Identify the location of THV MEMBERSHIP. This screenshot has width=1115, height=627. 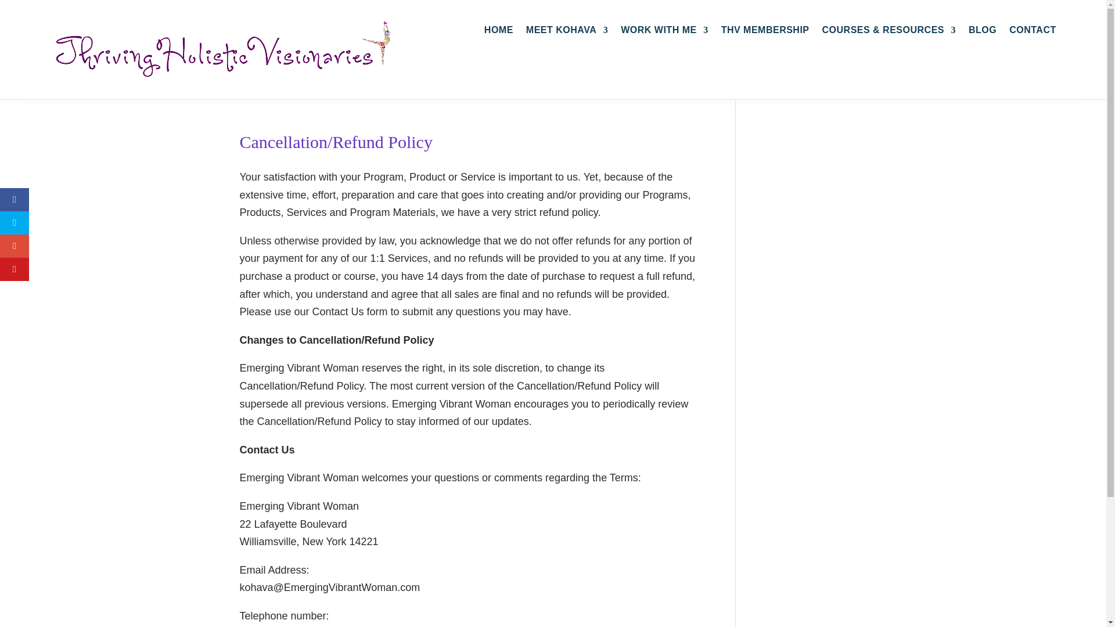
(765, 33).